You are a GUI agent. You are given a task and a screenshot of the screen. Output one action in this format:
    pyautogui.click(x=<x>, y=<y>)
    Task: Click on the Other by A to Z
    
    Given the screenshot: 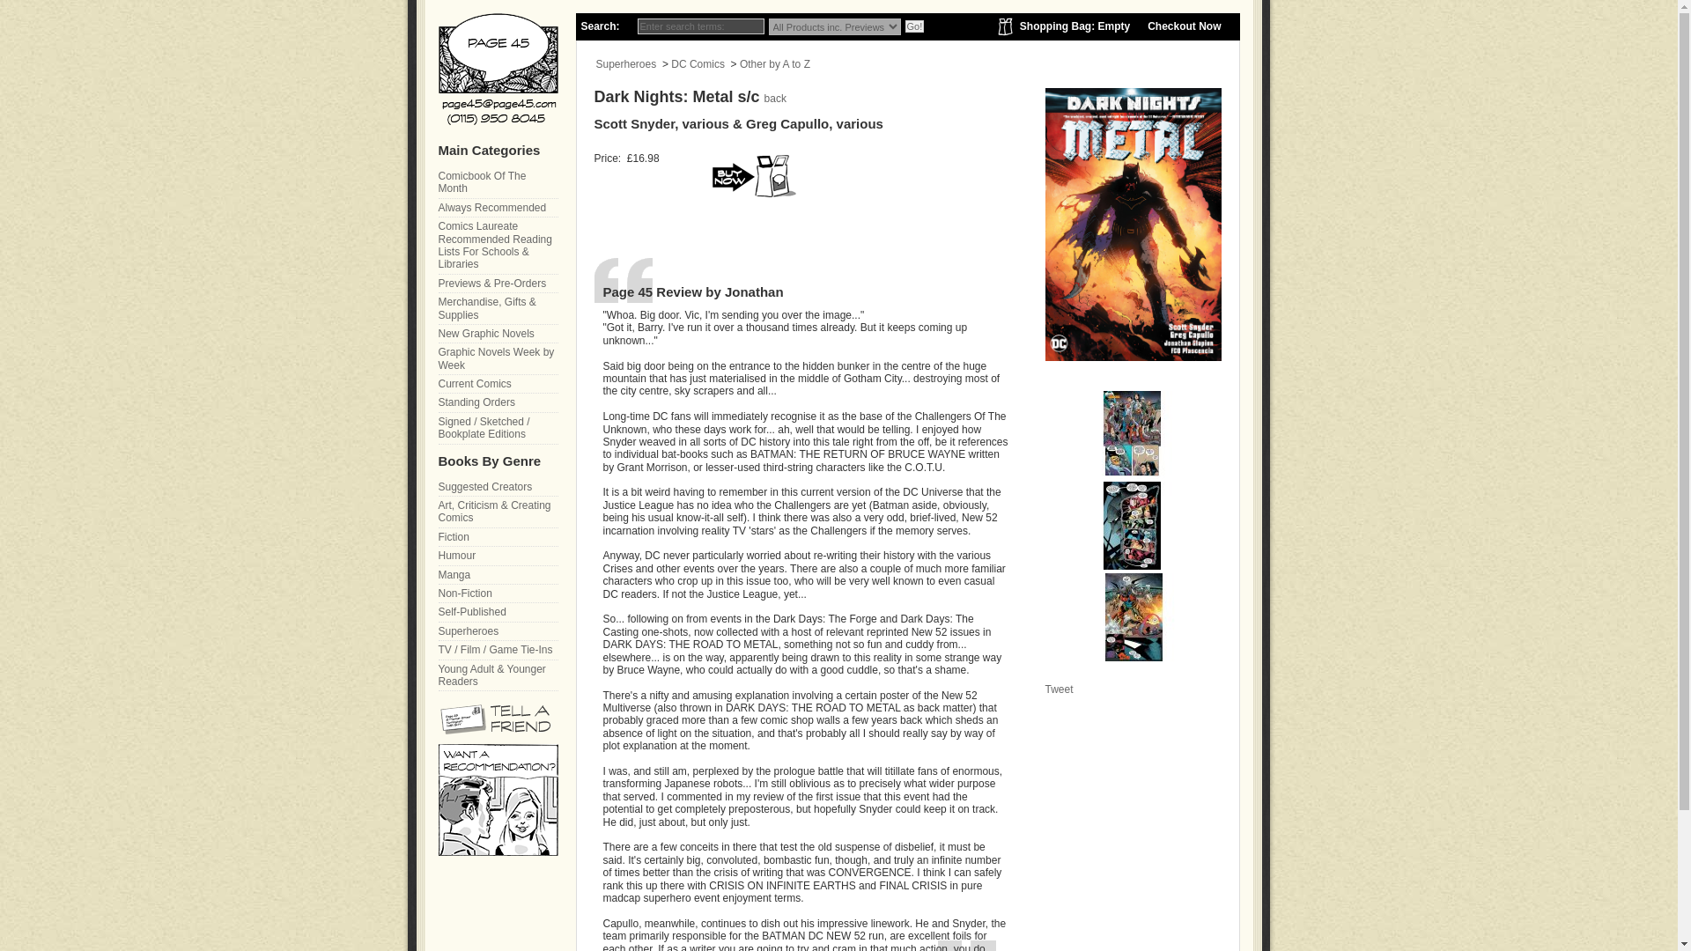 What is the action you would take?
    pyautogui.click(x=775, y=63)
    